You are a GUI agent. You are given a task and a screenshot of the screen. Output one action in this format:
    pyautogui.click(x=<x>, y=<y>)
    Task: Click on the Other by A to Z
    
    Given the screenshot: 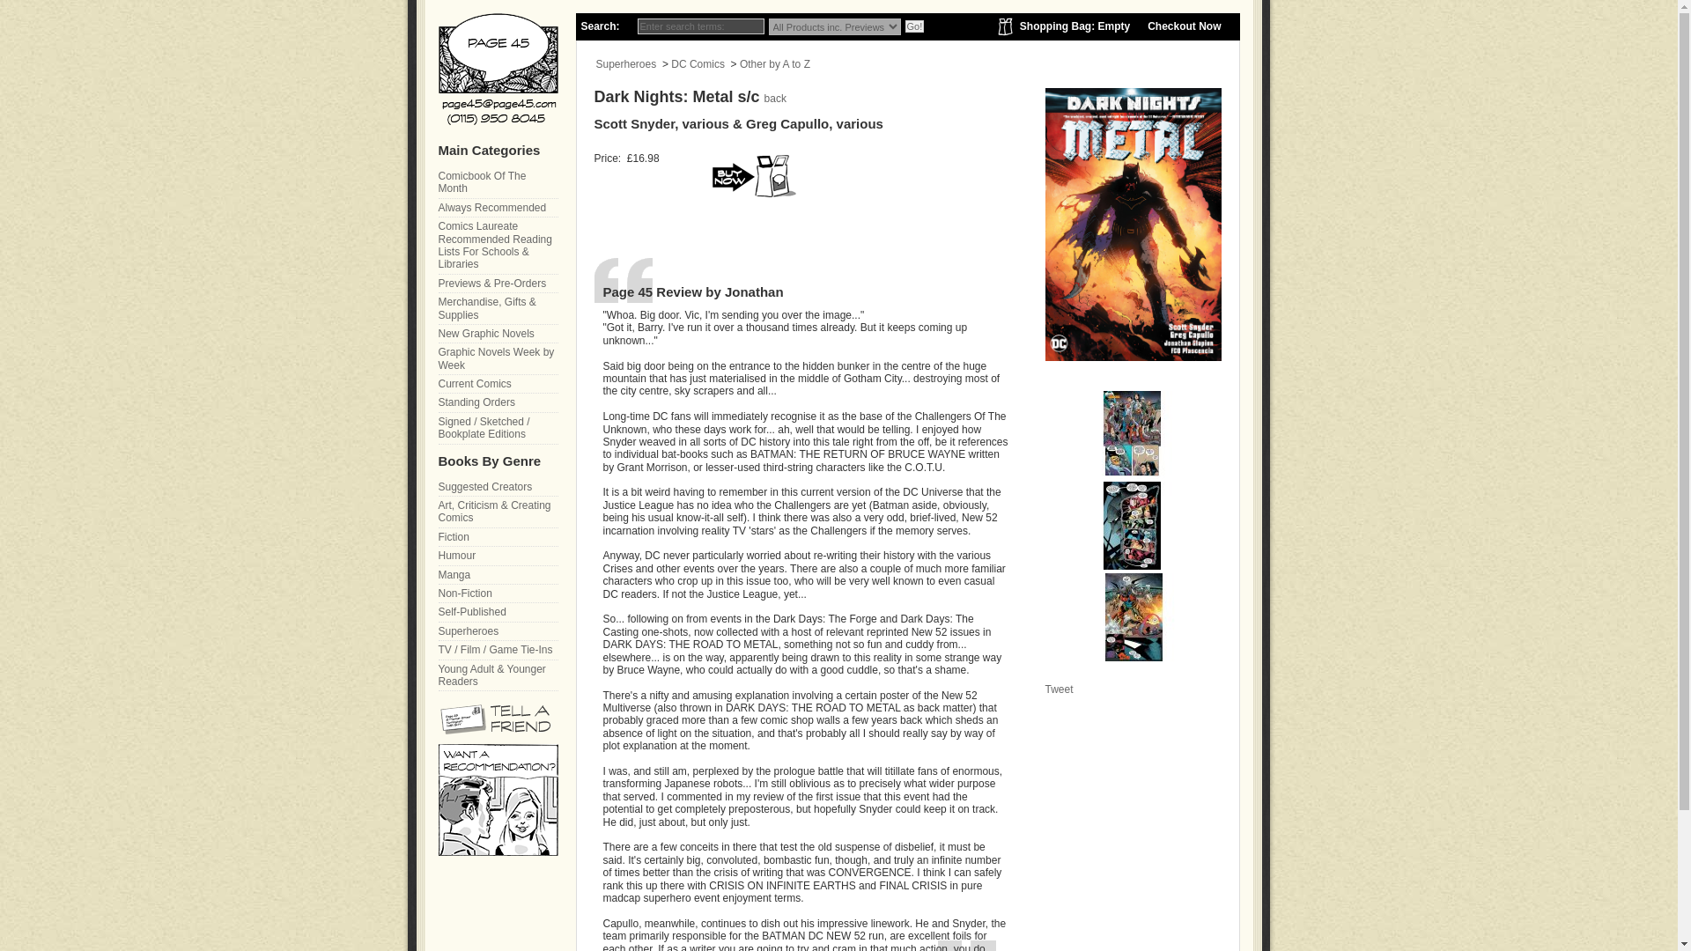 What is the action you would take?
    pyautogui.click(x=775, y=63)
    